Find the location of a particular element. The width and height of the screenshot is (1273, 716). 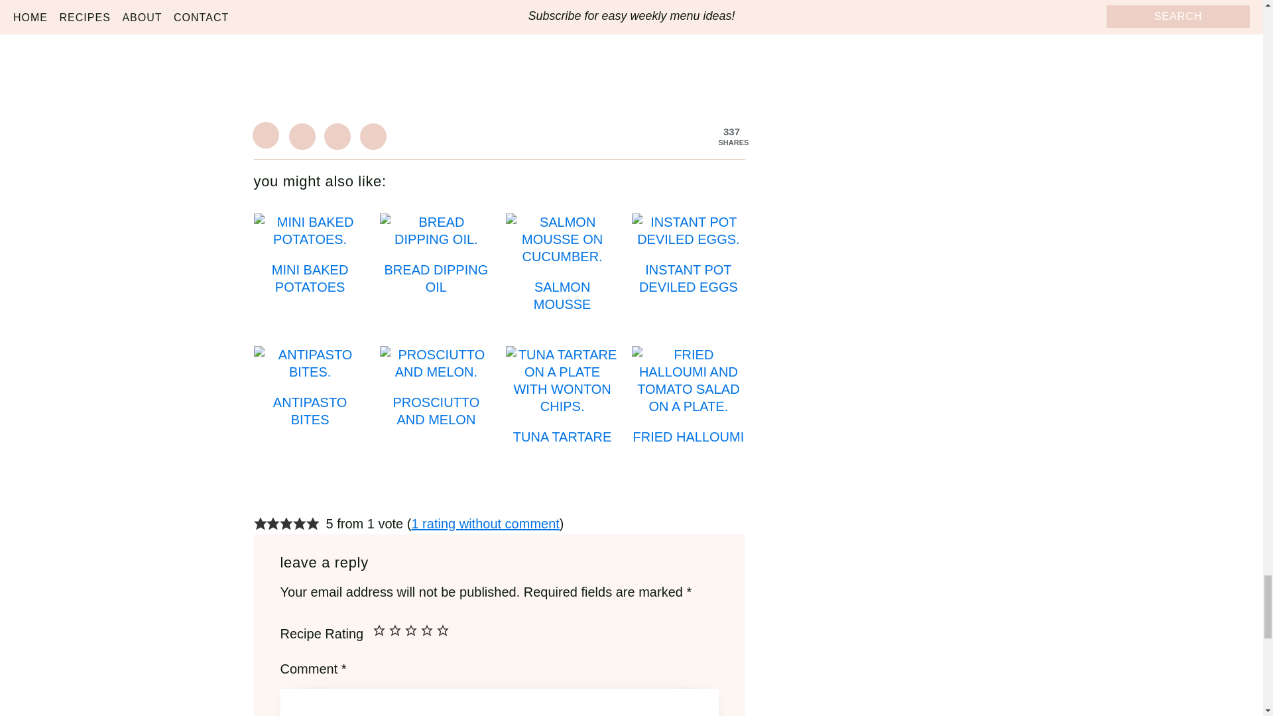

Share on Facebook is located at coordinates (302, 136).